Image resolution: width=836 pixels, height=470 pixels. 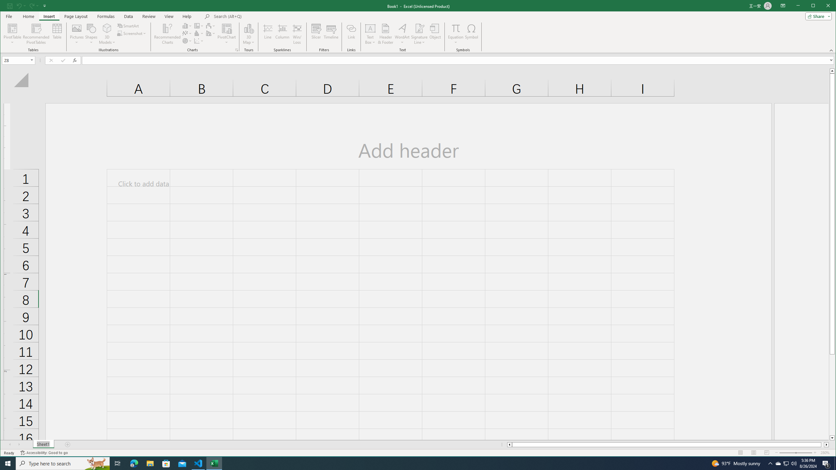 What do you see at coordinates (227, 34) in the screenshot?
I see `3D Models` at bounding box center [227, 34].